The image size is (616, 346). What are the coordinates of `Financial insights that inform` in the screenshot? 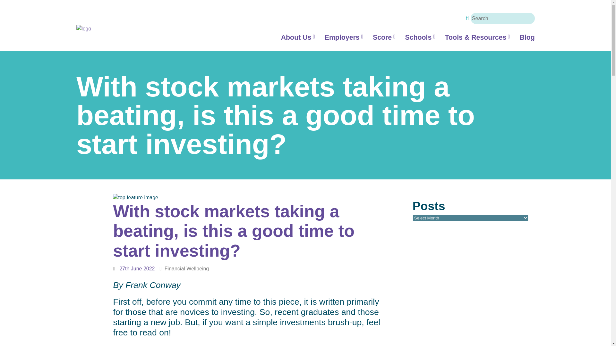 It's located at (527, 37).